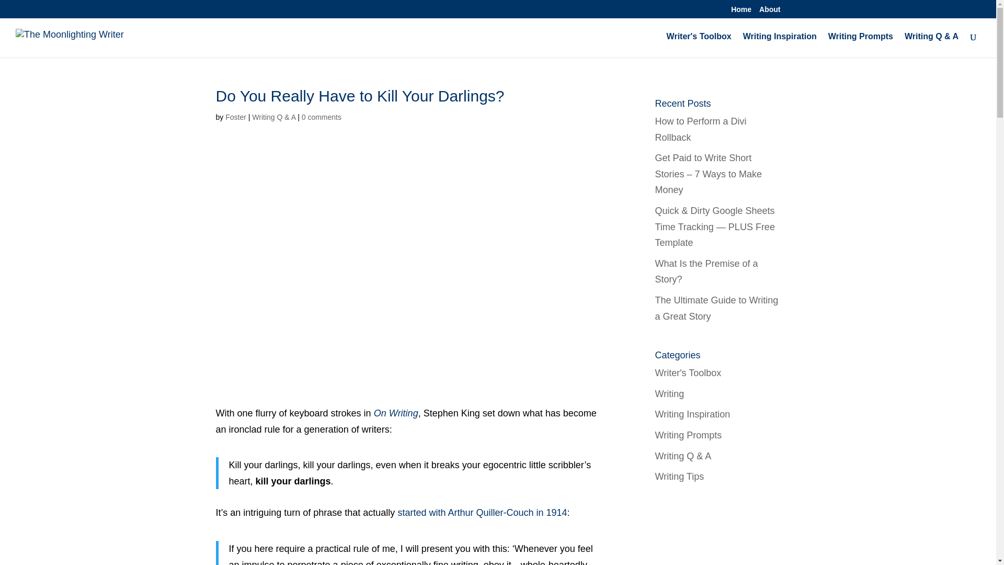  Describe the element at coordinates (706, 272) in the screenshot. I see `What Is the Premise of a Story?` at that location.